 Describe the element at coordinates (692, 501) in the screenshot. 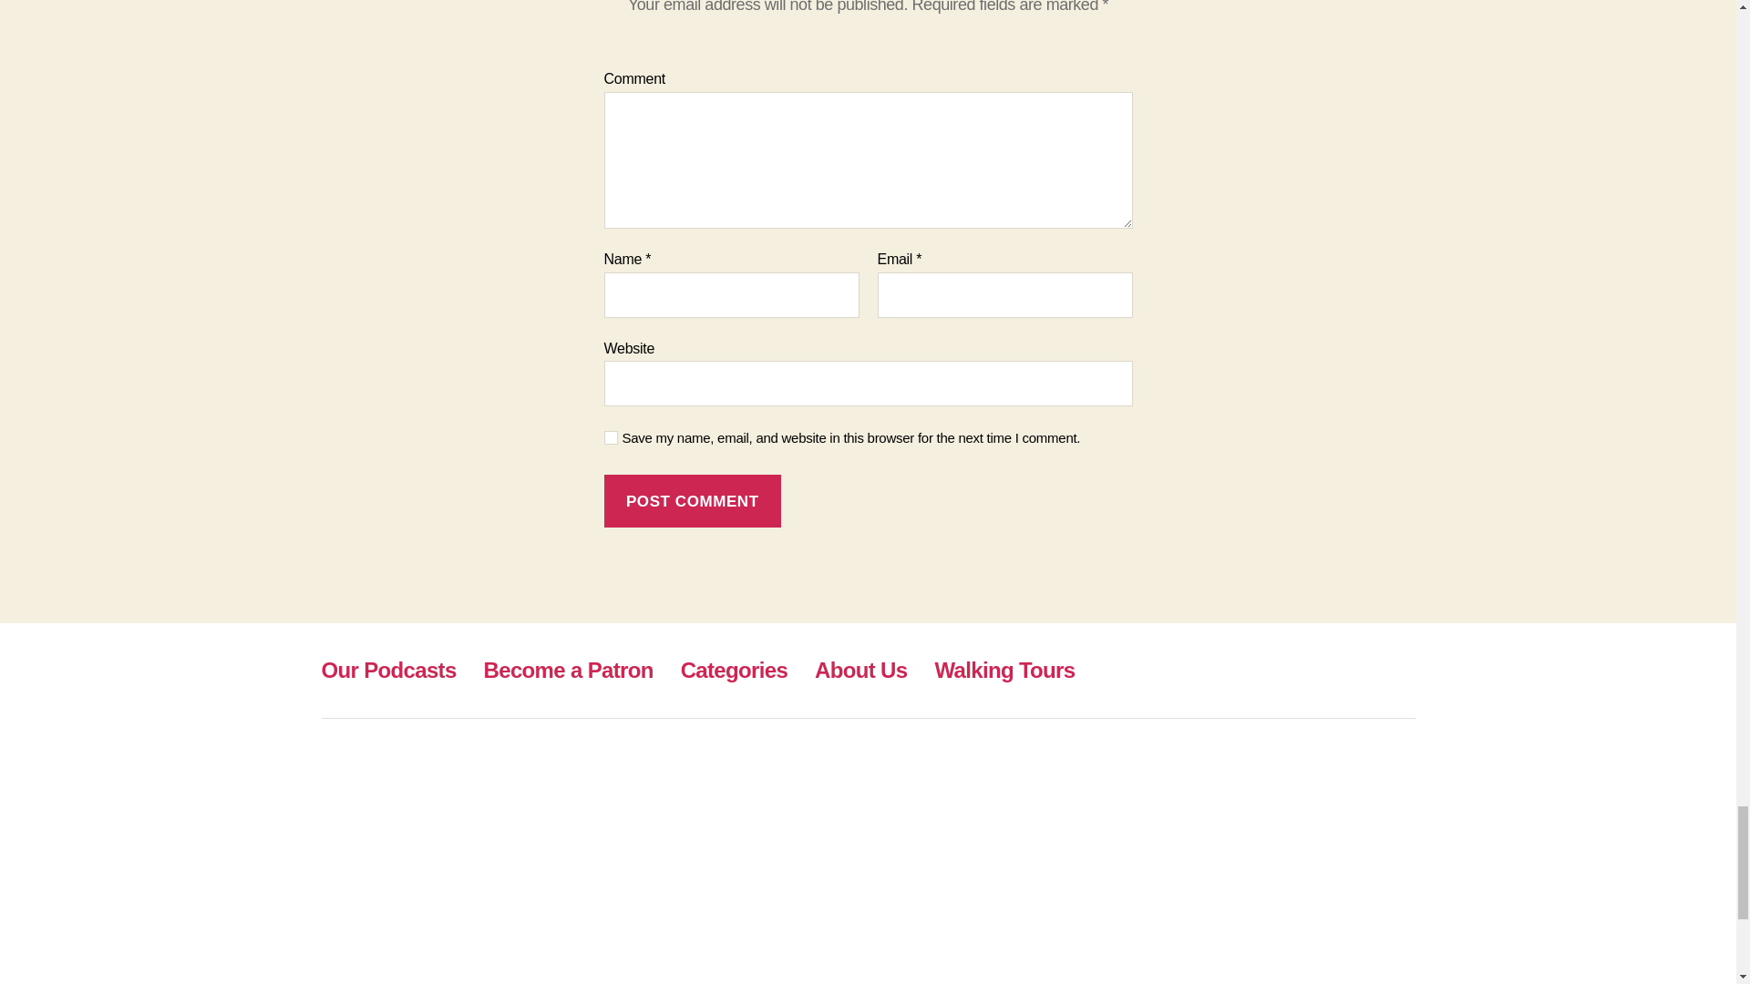

I see `Post Comment` at that location.